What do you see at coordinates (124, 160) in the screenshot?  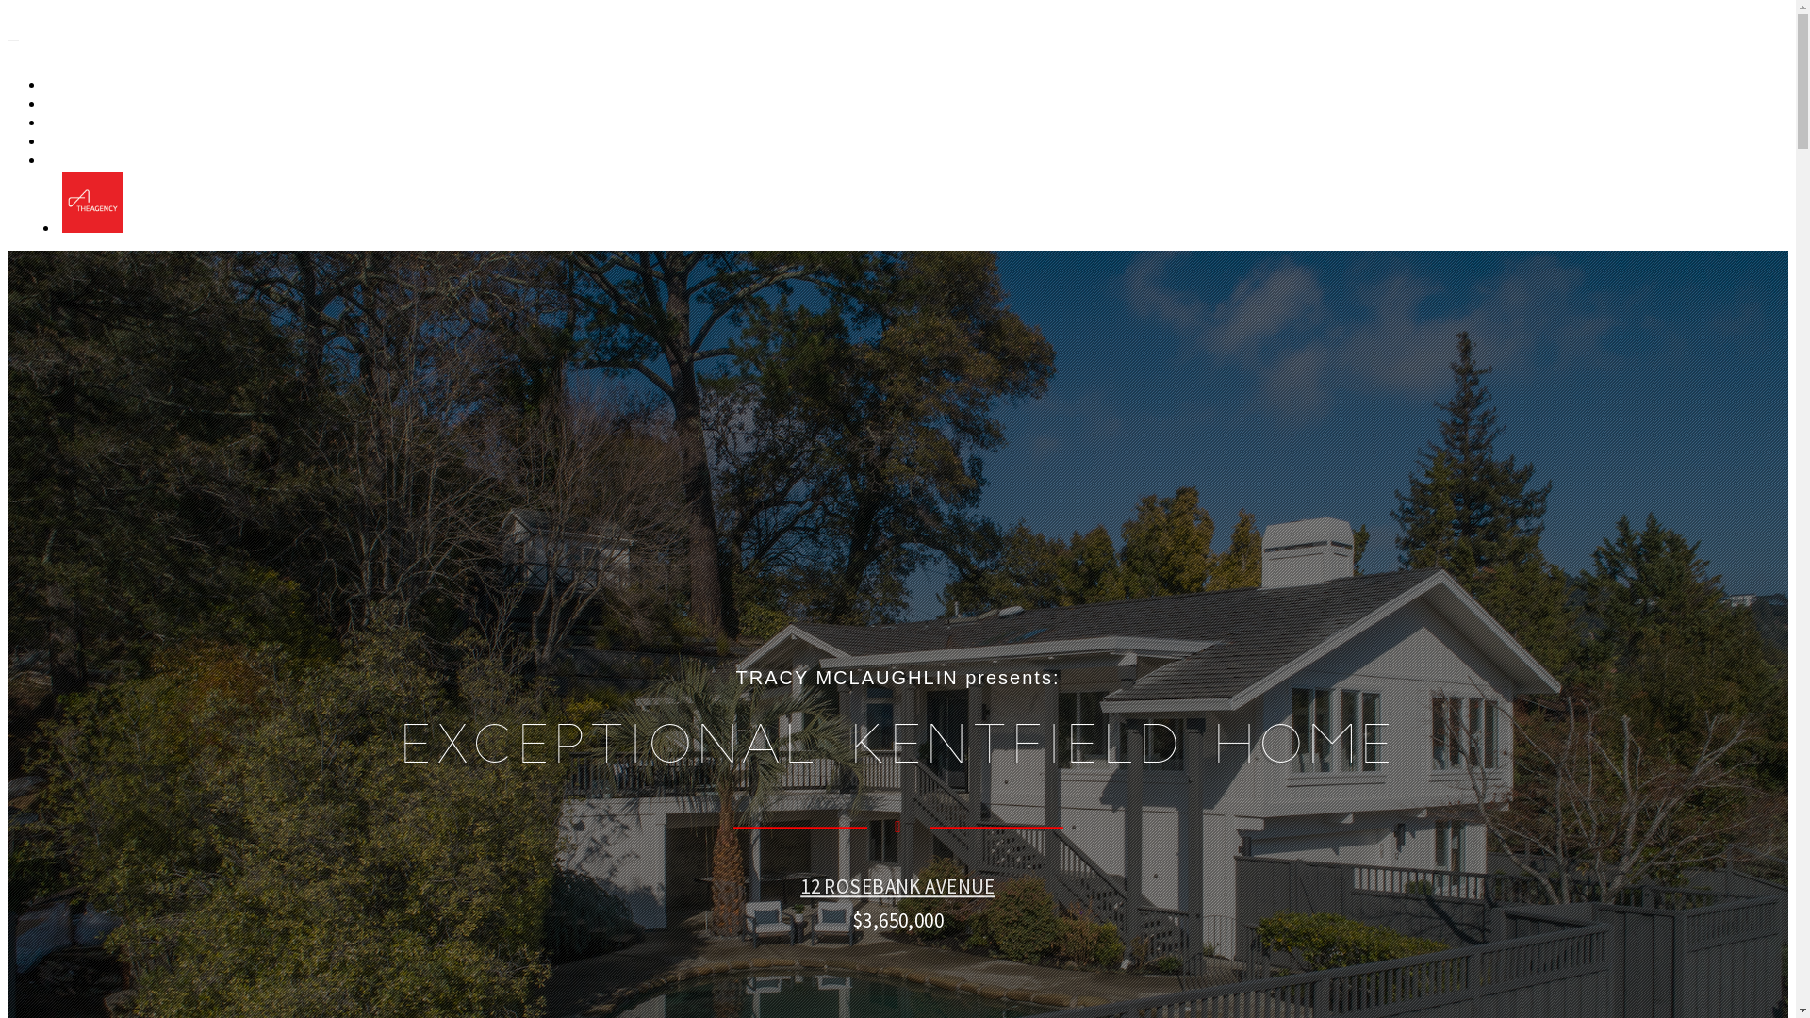 I see `SCHEDULE & CONTACT` at bounding box center [124, 160].